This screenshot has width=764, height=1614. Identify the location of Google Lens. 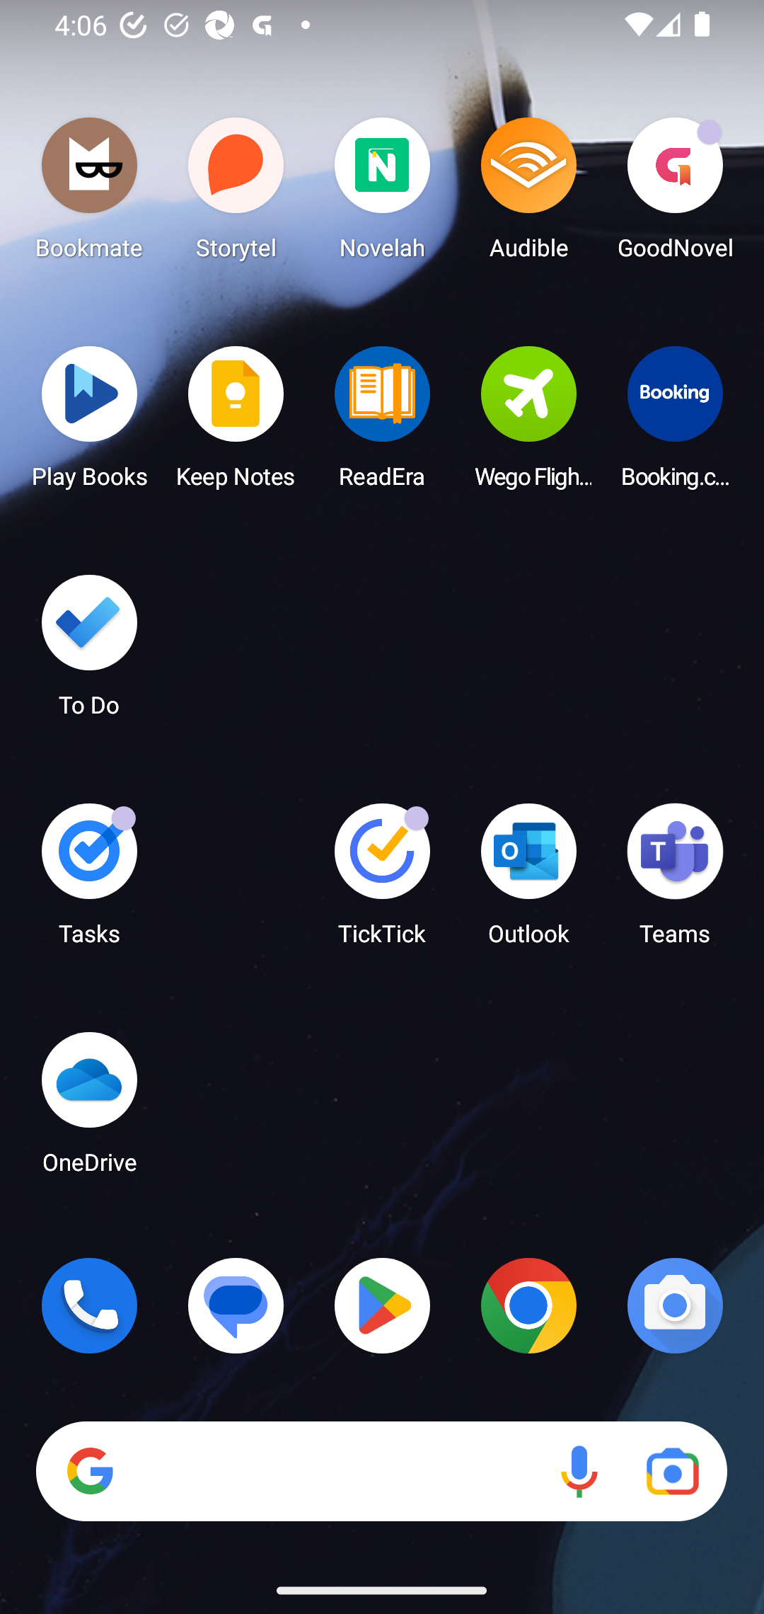
(672, 1472).